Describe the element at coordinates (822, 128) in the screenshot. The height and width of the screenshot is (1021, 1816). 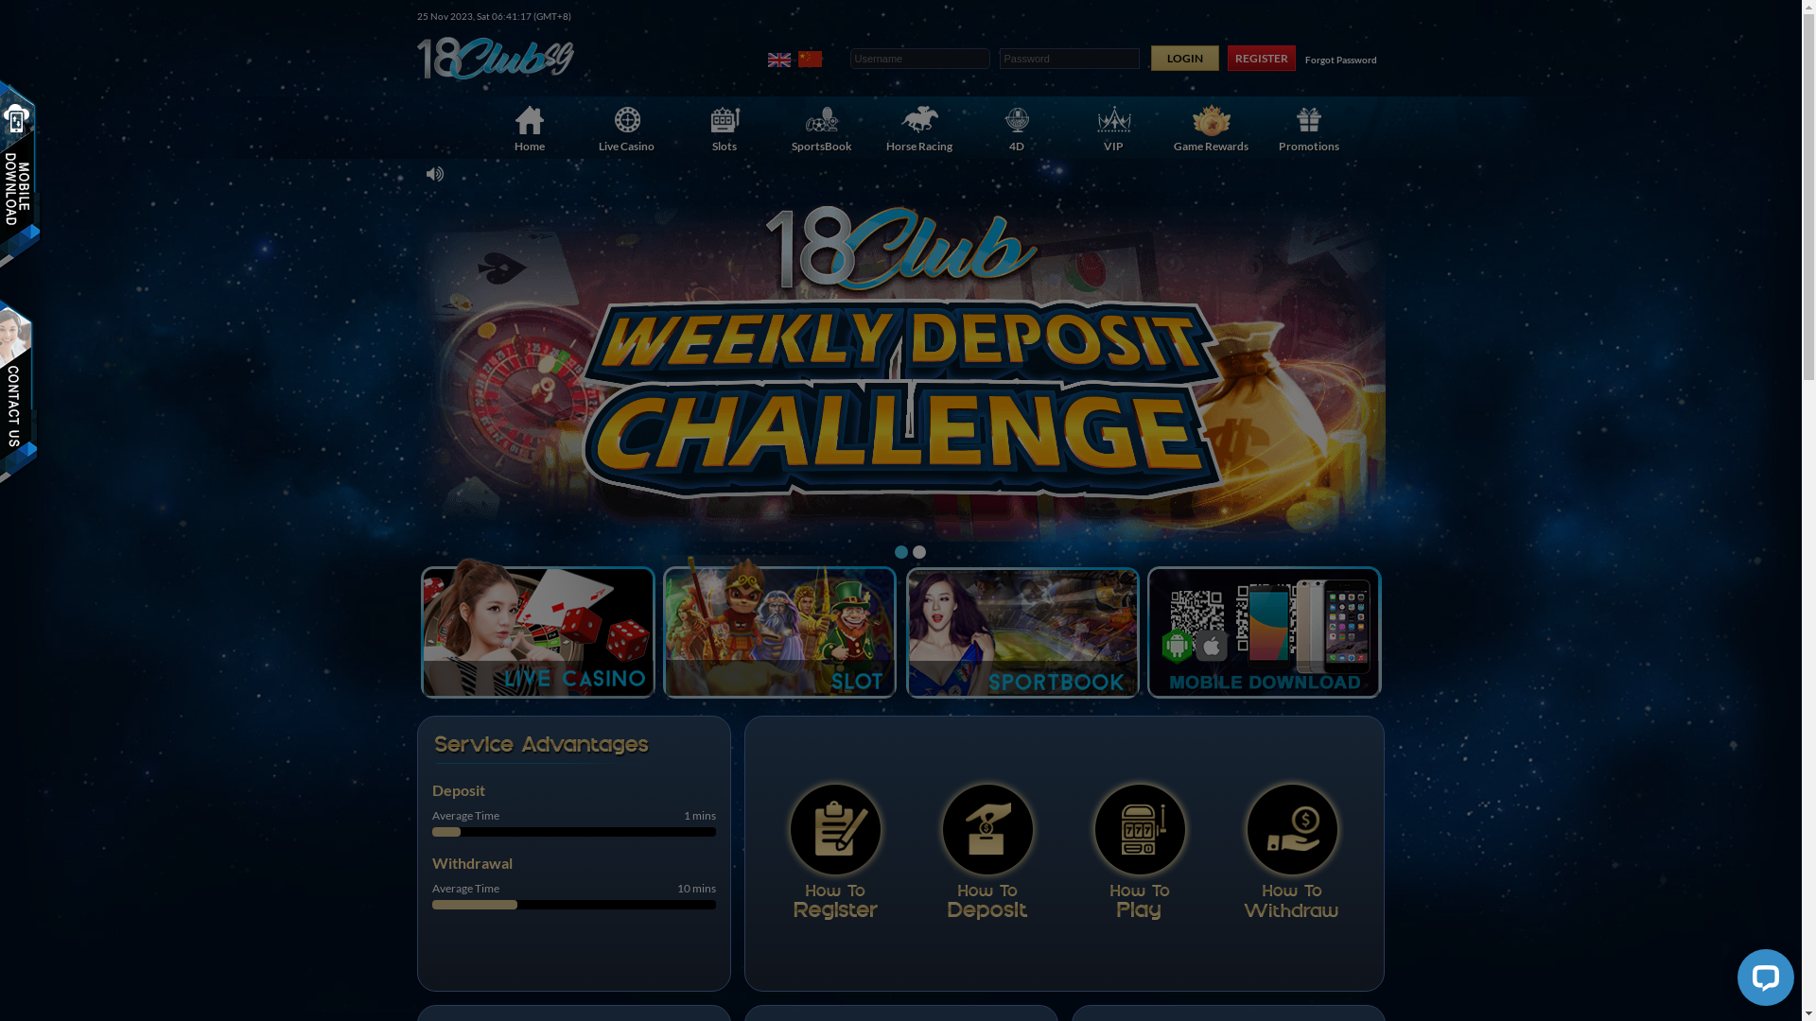
I see `SportsBook` at that location.